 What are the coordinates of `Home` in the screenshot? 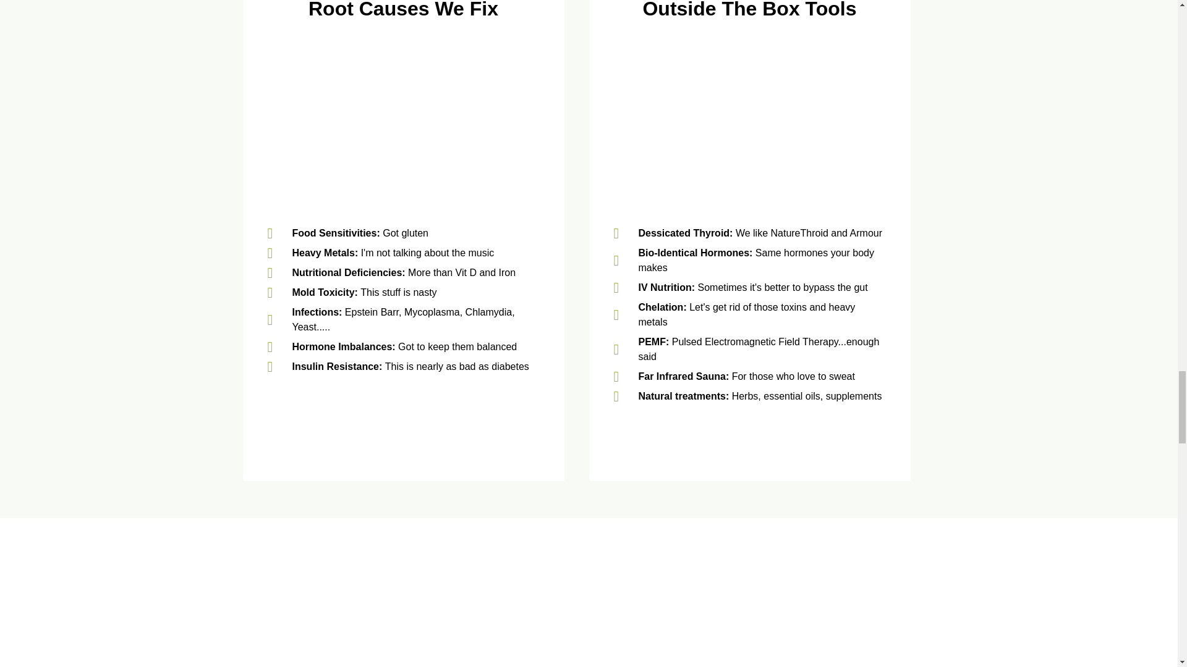 It's located at (589, 641).